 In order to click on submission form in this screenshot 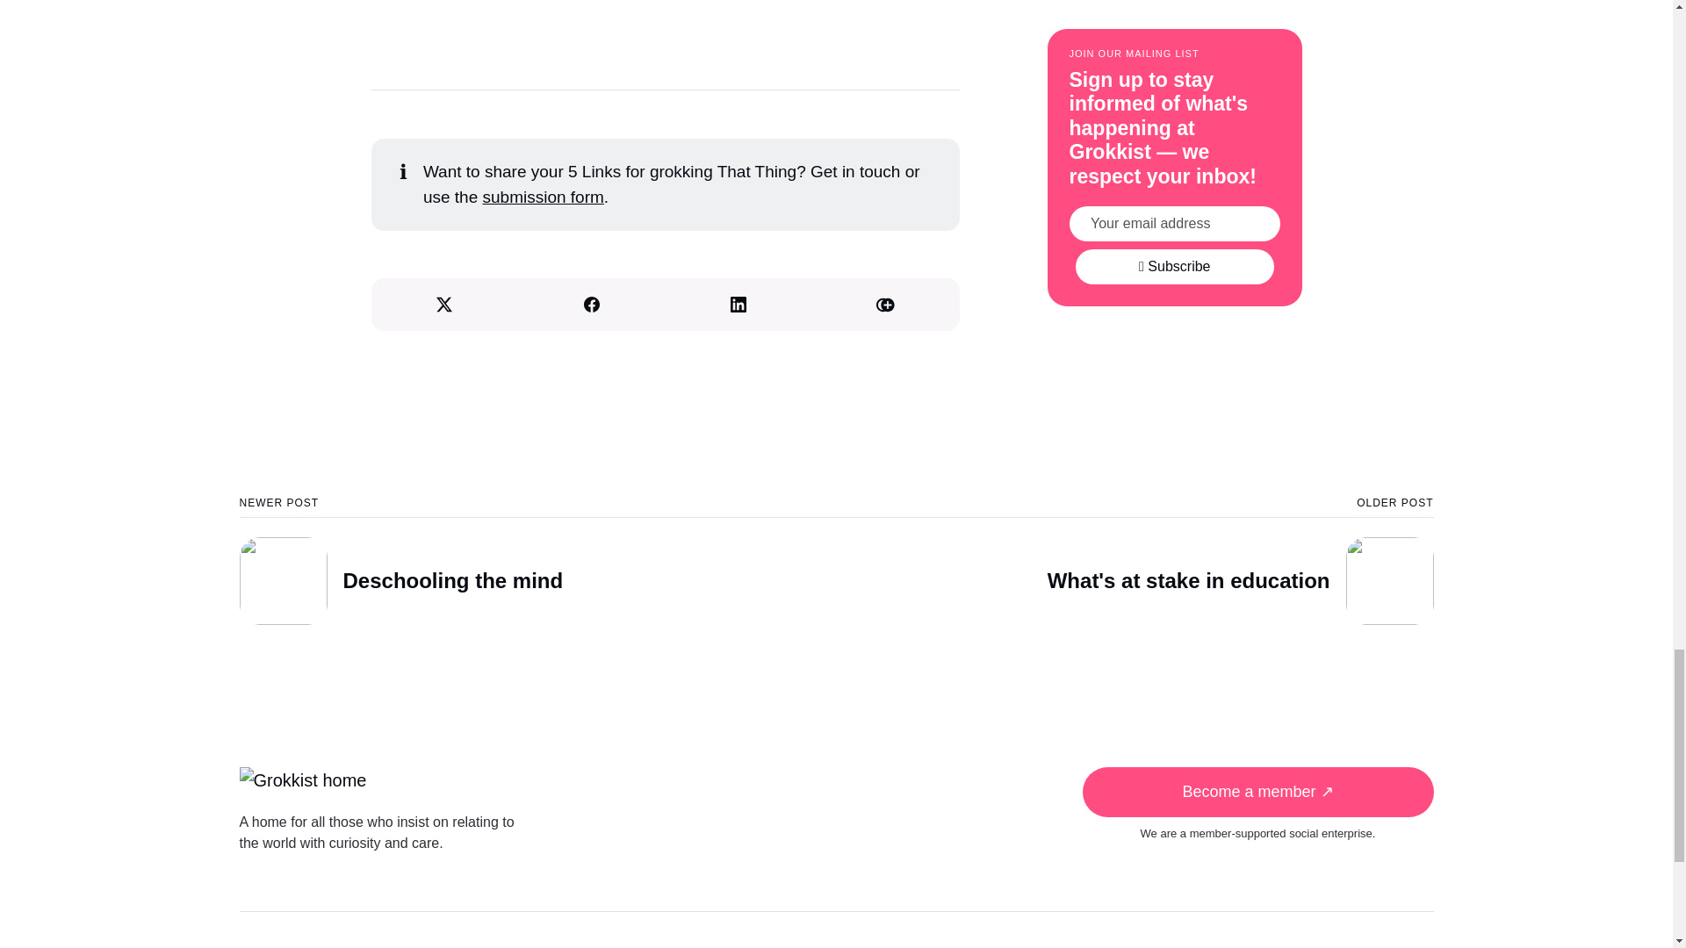, I will do `click(537, 560)`.